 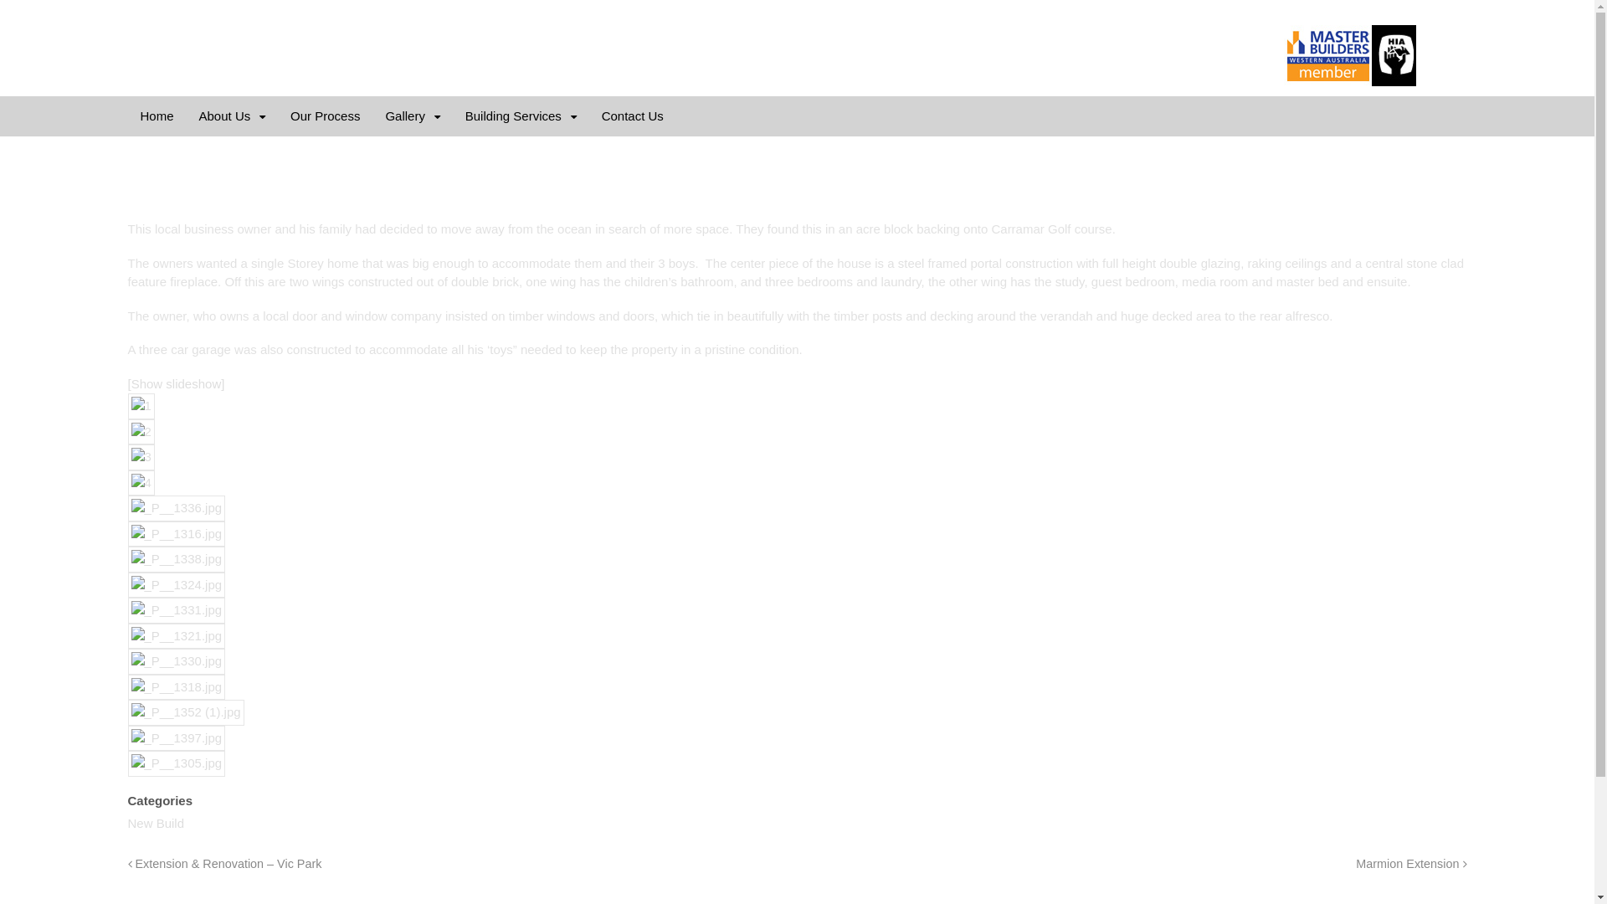 What do you see at coordinates (325, 116) in the screenshot?
I see `Our Process` at bounding box center [325, 116].